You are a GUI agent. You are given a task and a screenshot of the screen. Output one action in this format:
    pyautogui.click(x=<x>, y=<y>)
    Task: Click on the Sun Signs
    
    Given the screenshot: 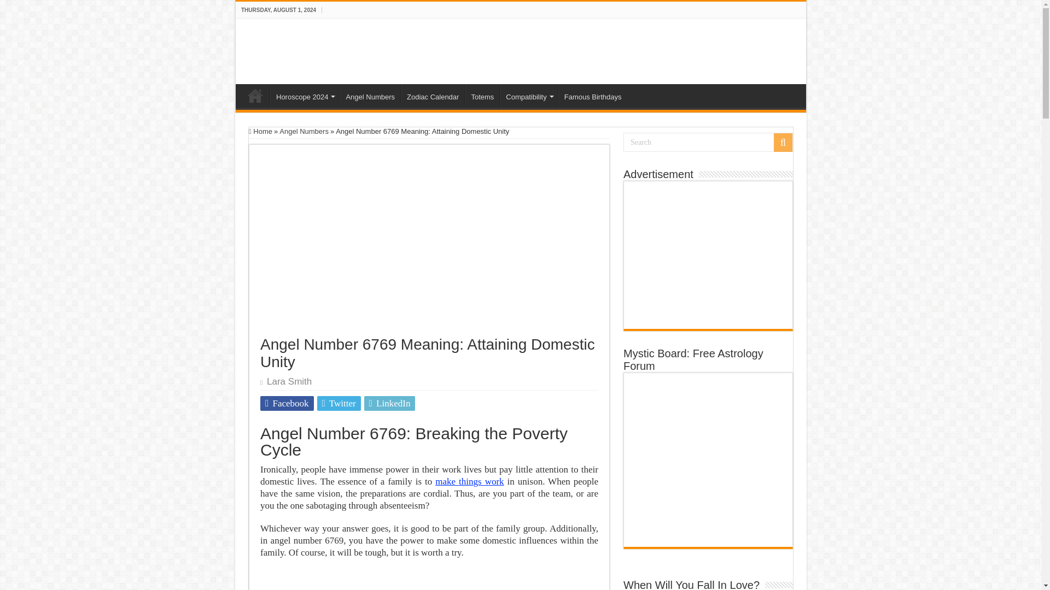 What is the action you would take?
    pyautogui.click(x=293, y=49)
    